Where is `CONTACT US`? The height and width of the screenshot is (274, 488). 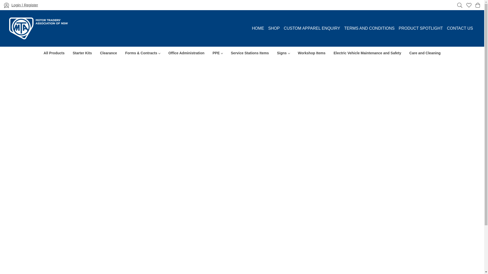 CONTACT US is located at coordinates (460, 28).